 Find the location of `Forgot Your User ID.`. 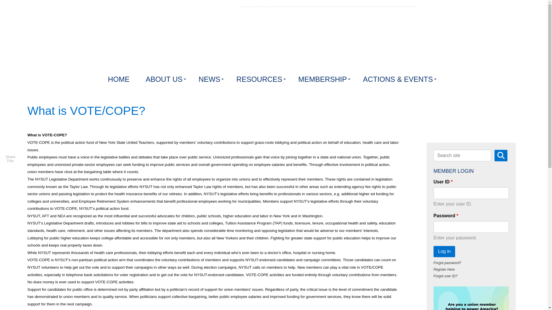

Forgot Your User ID. is located at coordinates (445, 276).